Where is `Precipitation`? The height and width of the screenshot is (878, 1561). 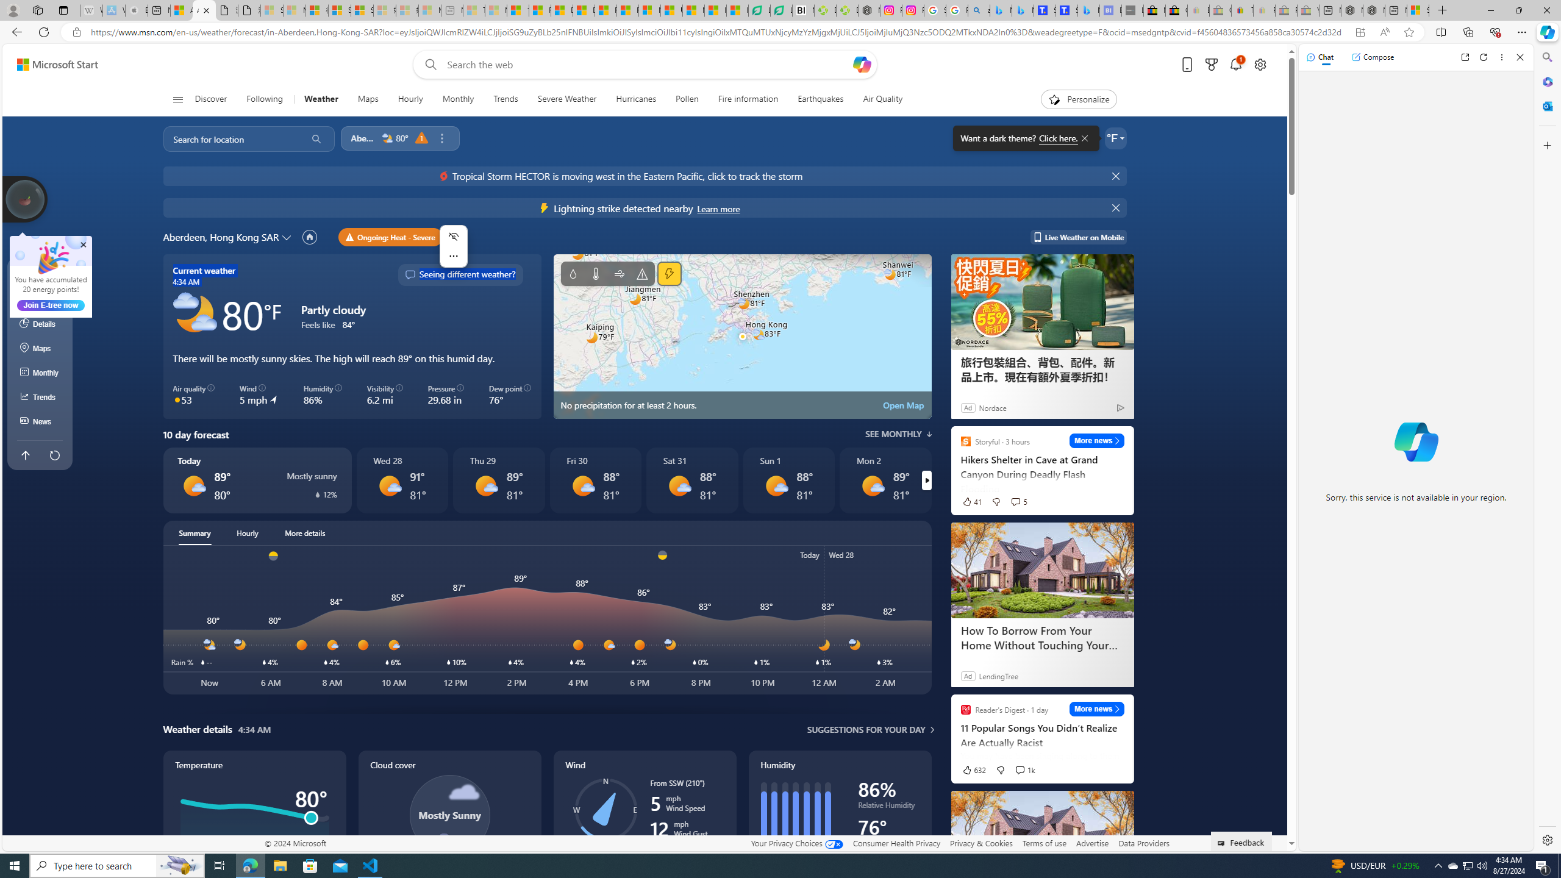
Precipitation is located at coordinates (316, 494).